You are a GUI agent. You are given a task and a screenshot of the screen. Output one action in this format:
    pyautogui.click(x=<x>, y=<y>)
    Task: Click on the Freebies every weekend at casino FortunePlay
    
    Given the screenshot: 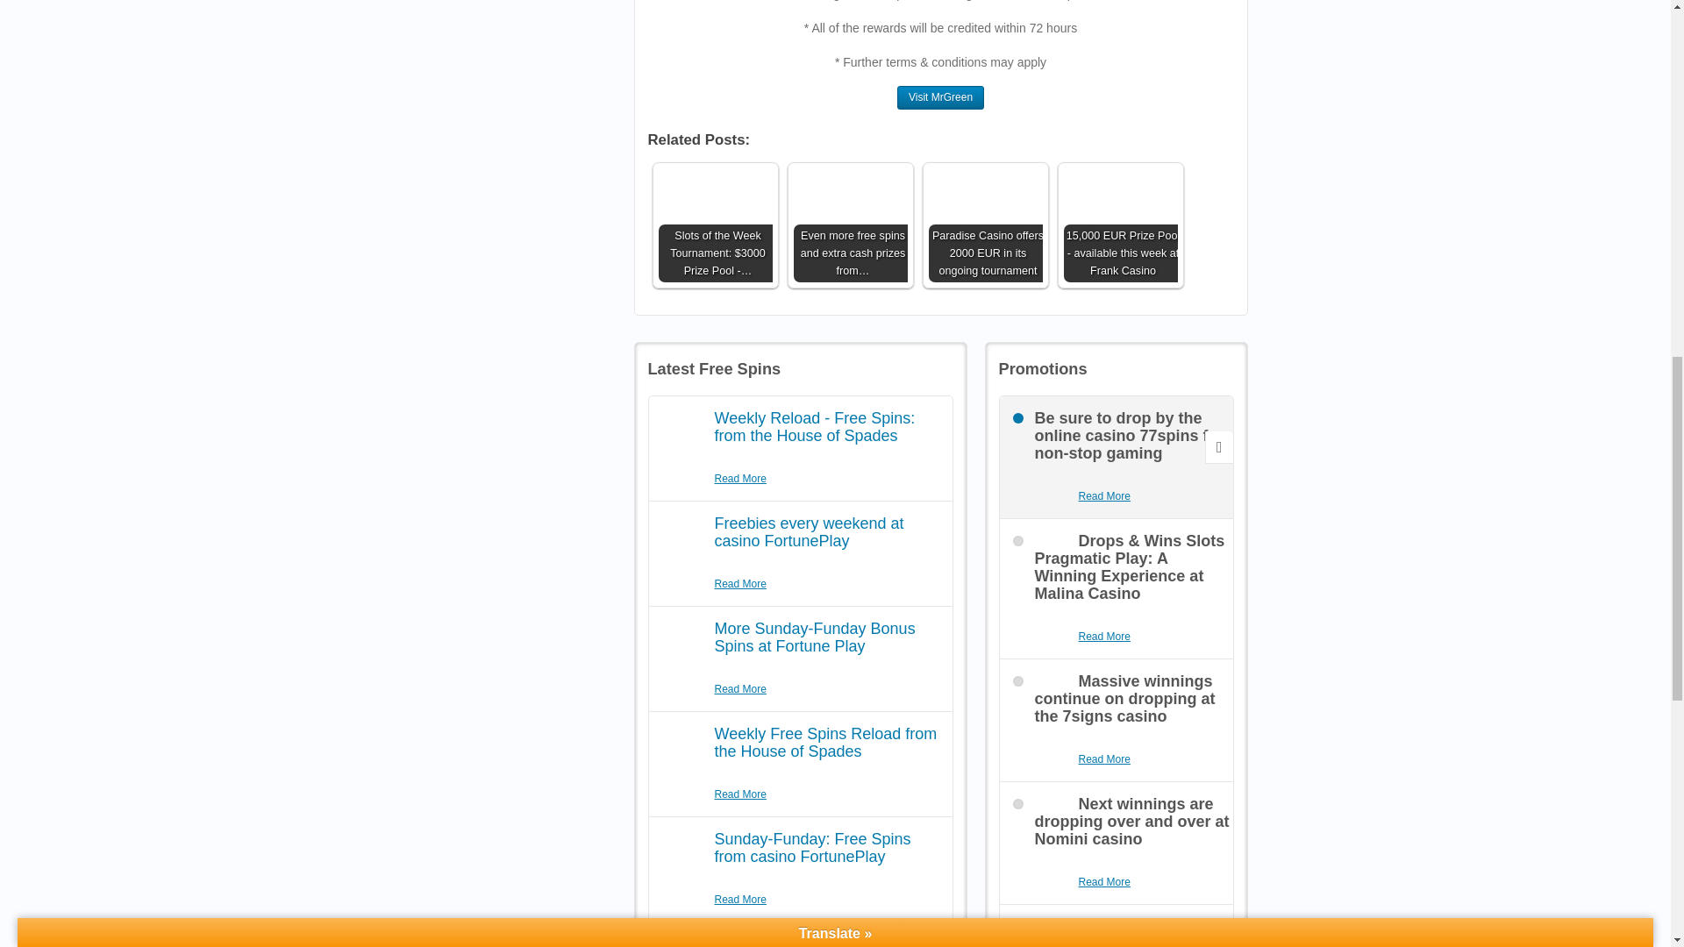 What is the action you would take?
    pyautogui.click(x=809, y=532)
    